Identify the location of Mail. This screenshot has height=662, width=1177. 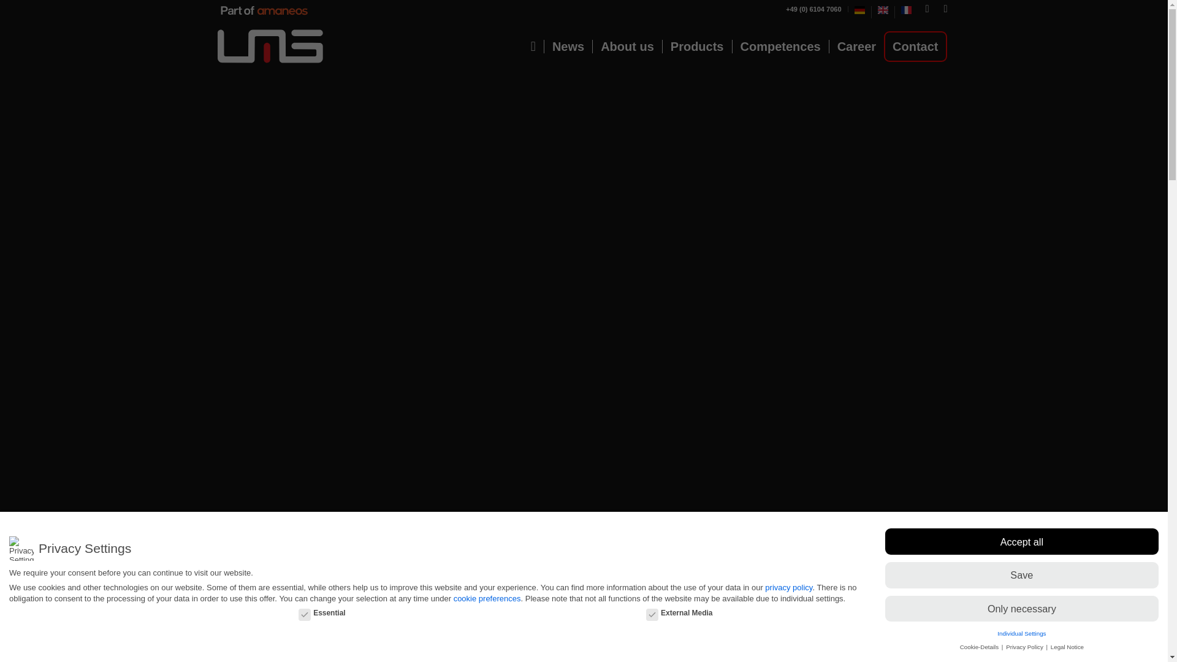
(945, 9).